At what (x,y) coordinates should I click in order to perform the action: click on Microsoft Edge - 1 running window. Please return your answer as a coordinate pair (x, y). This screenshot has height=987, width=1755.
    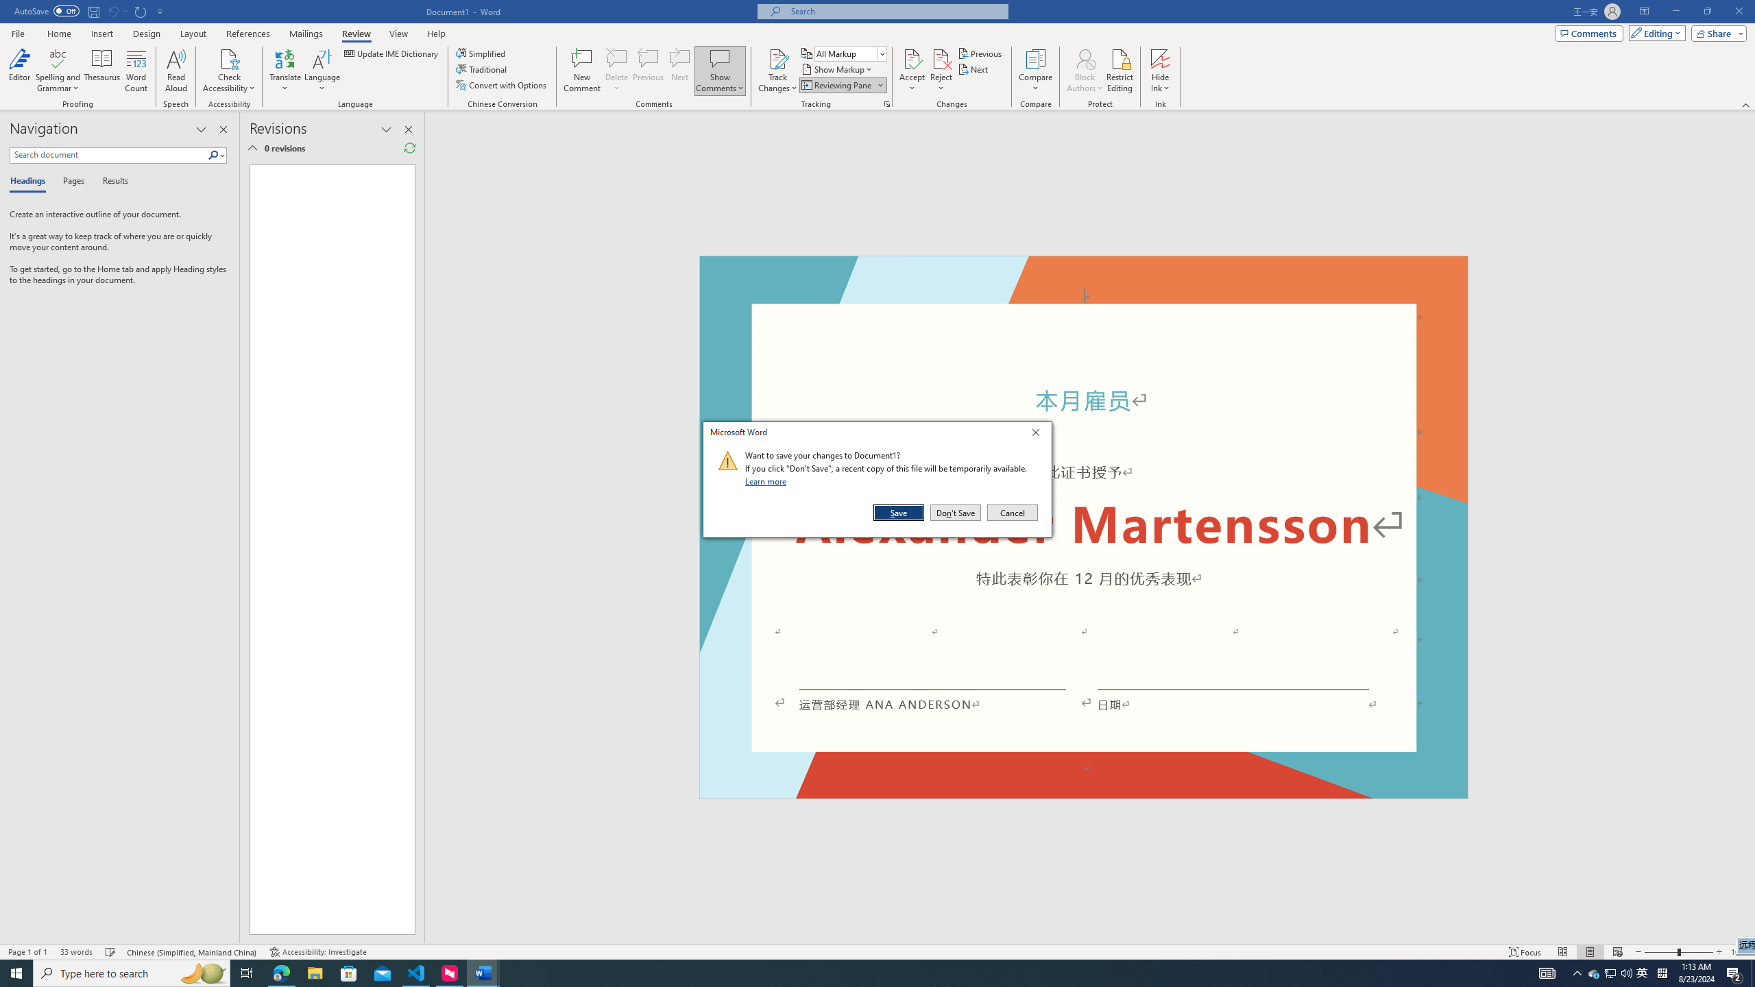
    Looking at the image, I should click on (281, 973).